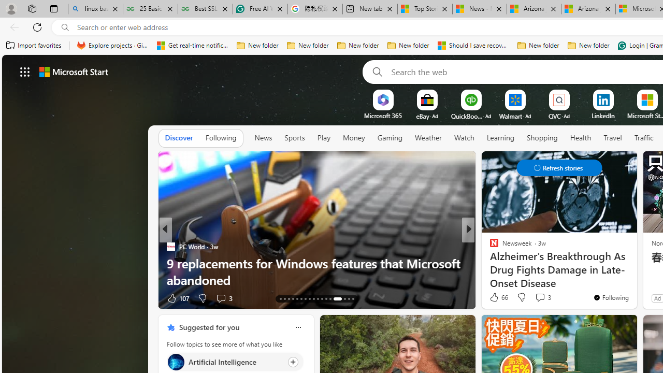  Describe the element at coordinates (497, 297) in the screenshot. I see `328 Like` at that location.